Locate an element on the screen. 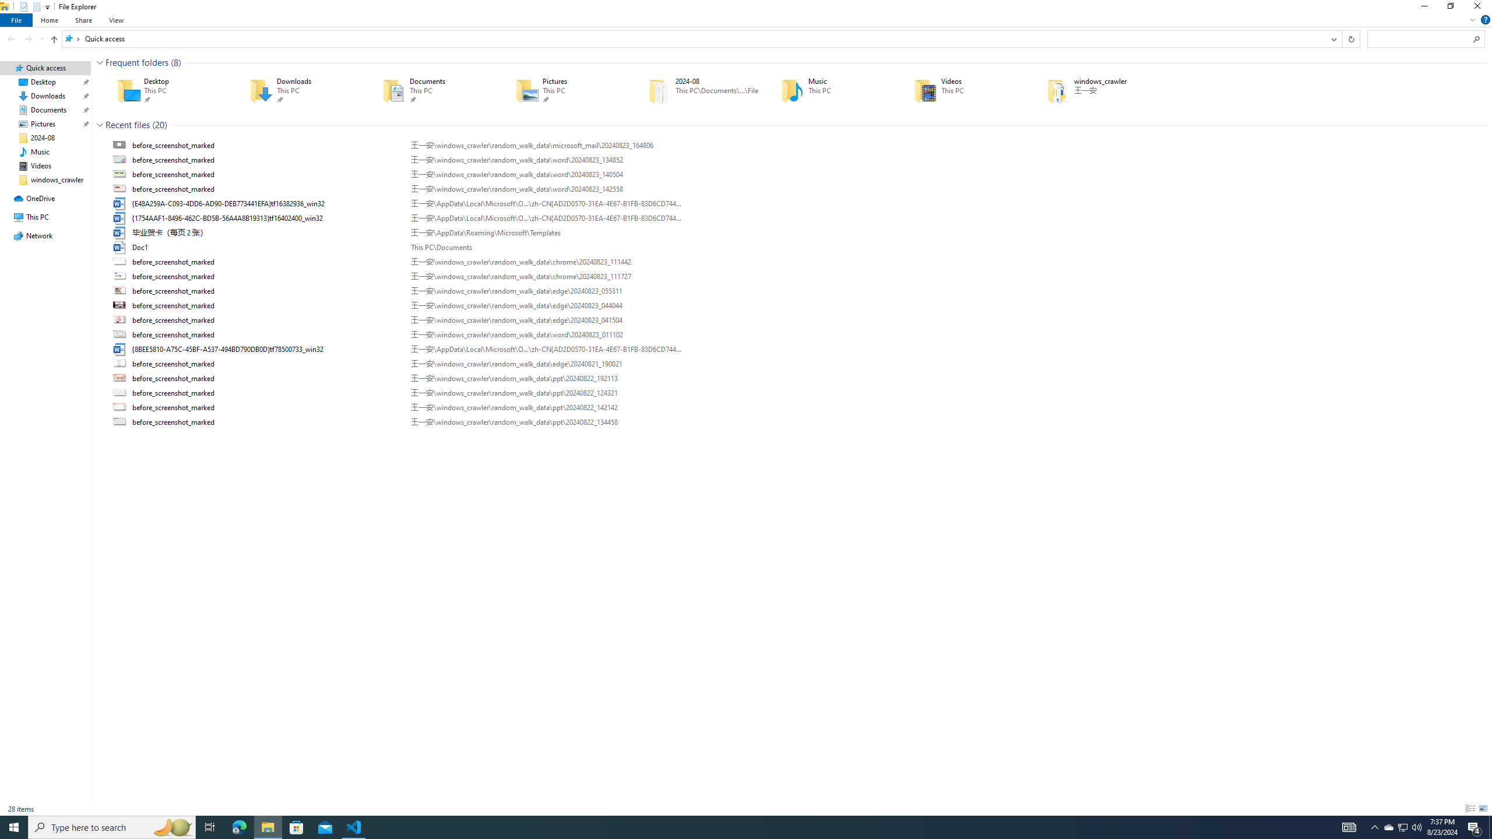 This screenshot has width=1492, height=839. Class: UIImage is located at coordinates (121, 422).